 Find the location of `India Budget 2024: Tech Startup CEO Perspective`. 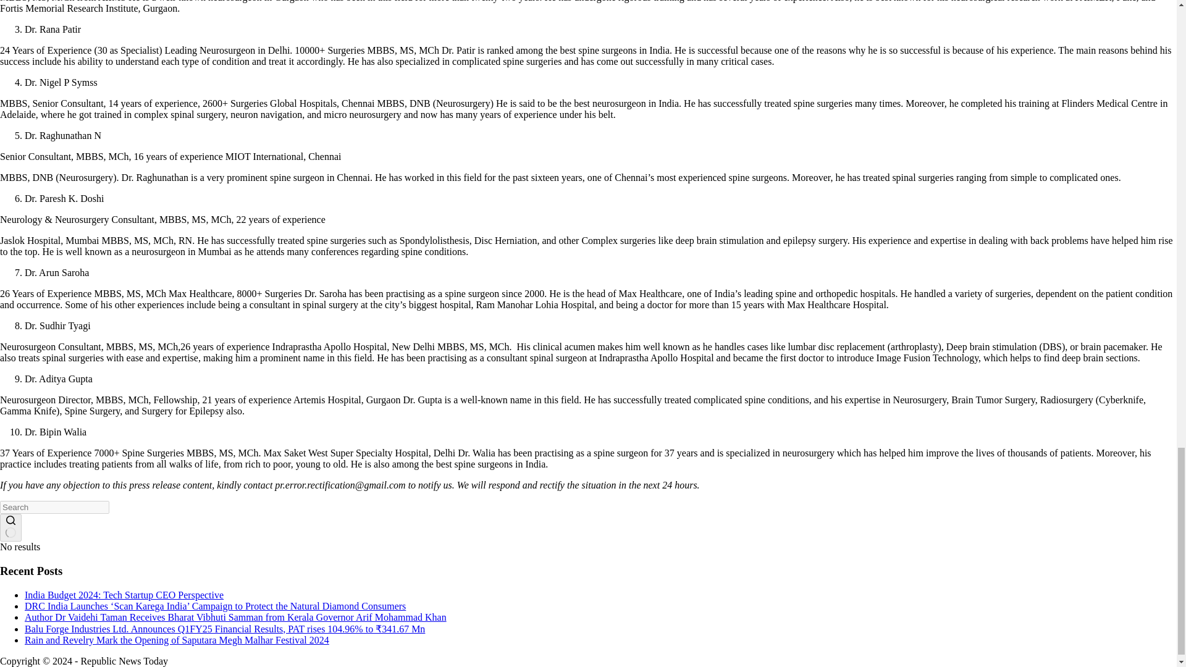

India Budget 2024: Tech Startup CEO Perspective is located at coordinates (124, 595).